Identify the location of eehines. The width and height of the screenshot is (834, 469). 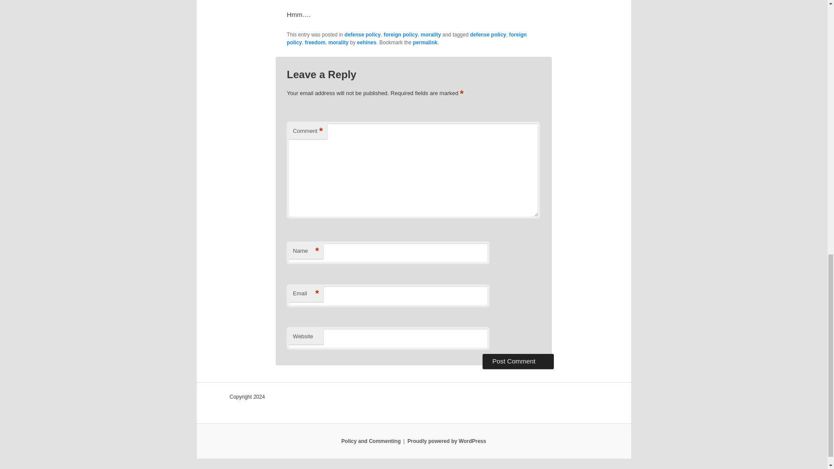
(367, 42).